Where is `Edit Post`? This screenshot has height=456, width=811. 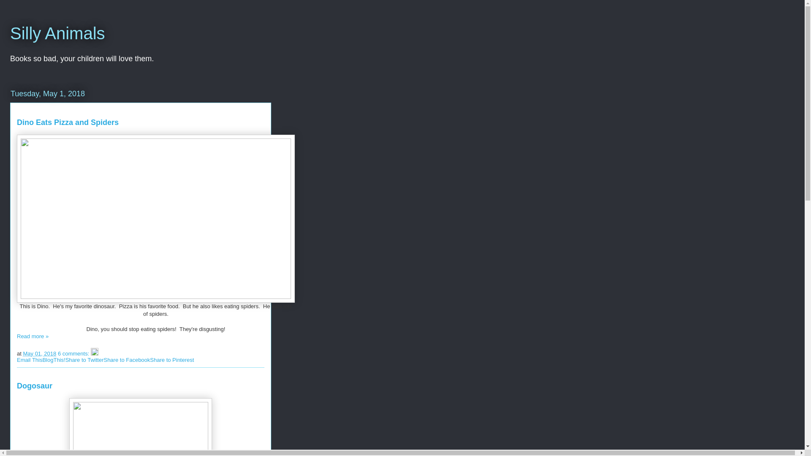 Edit Post is located at coordinates (95, 354).